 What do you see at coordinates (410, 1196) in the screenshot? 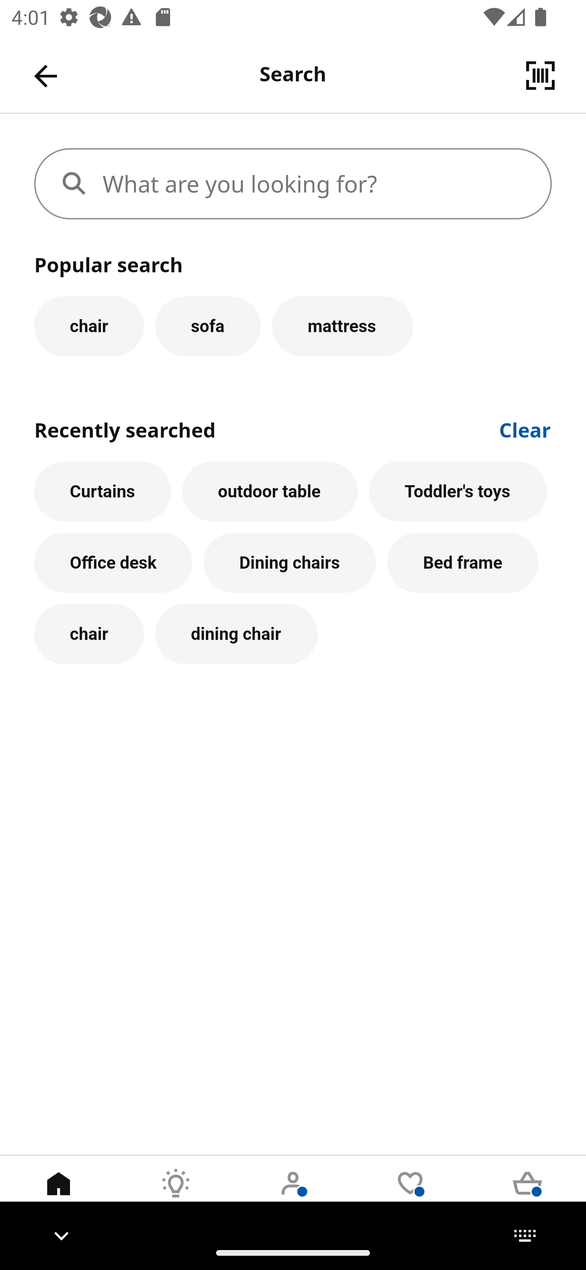
I see `Wishlist
Tab 4 of 5` at bounding box center [410, 1196].